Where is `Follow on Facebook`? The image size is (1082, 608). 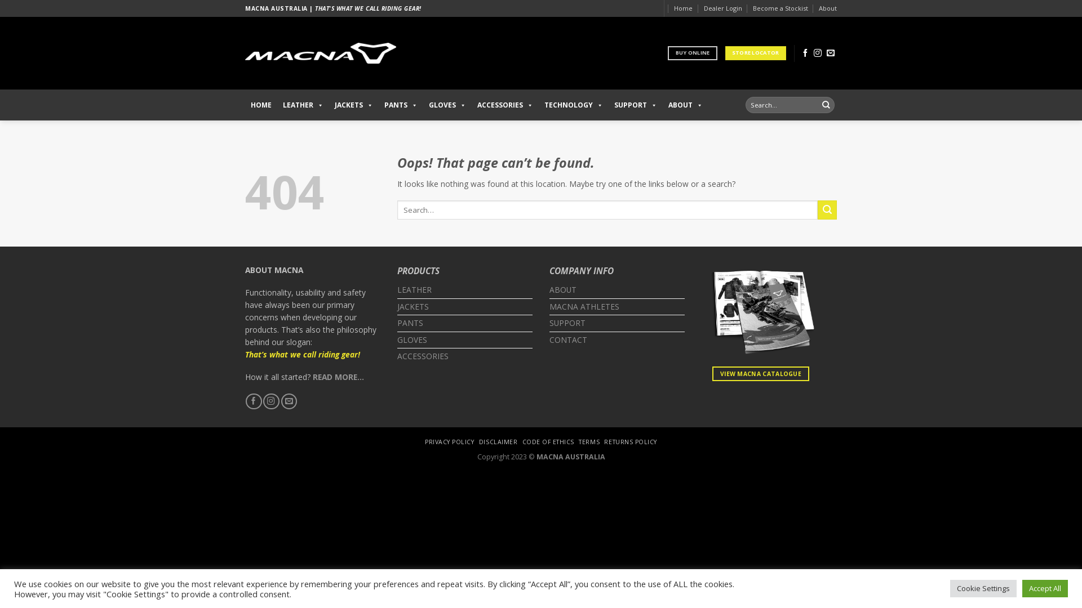
Follow on Facebook is located at coordinates (254, 402).